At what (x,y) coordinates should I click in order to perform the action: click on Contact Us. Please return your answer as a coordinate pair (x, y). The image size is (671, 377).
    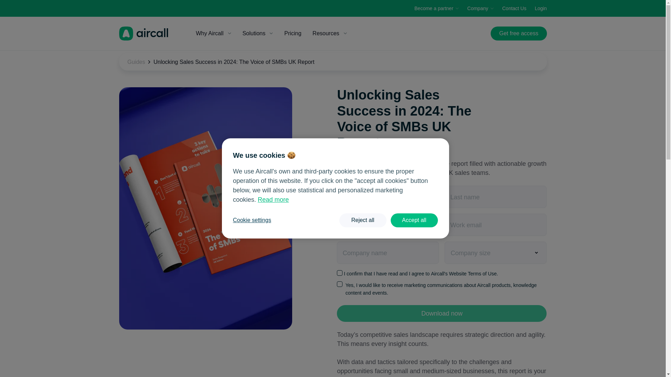
    Looking at the image, I should click on (514, 8).